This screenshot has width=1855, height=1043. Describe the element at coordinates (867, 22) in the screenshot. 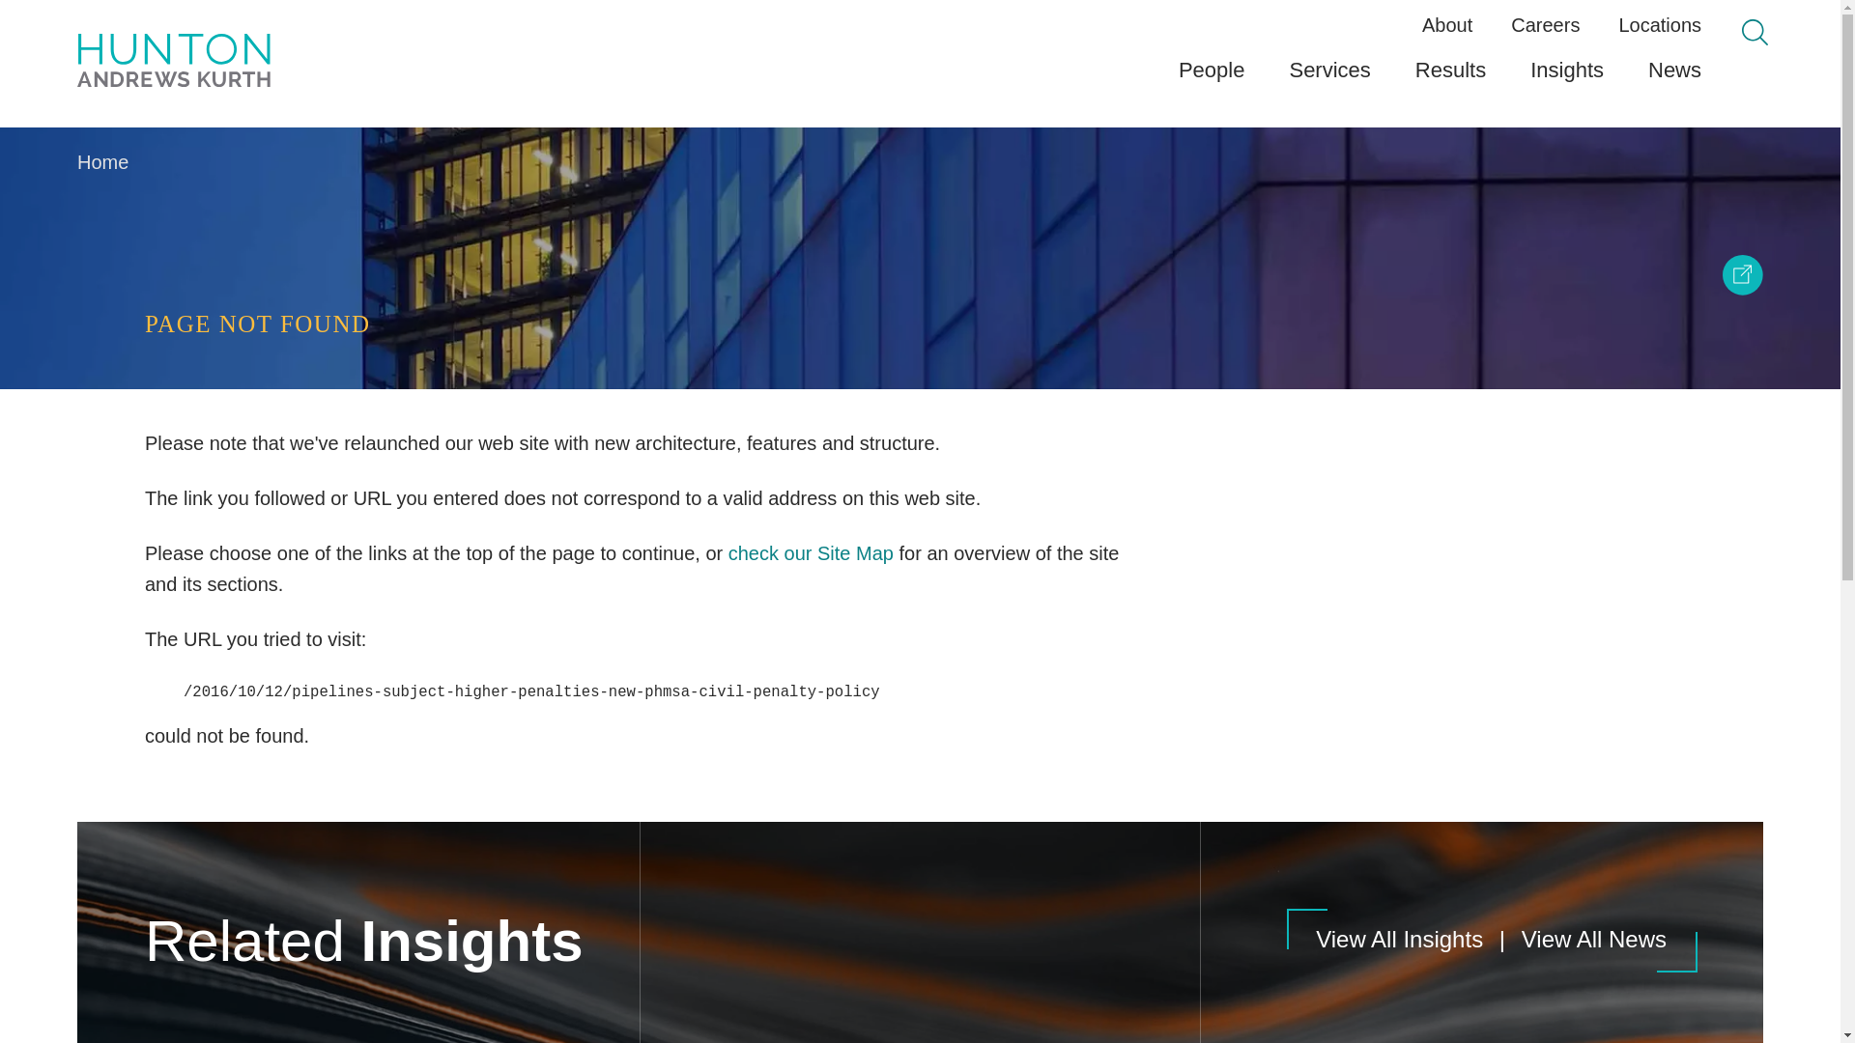

I see `Main Menu` at that location.